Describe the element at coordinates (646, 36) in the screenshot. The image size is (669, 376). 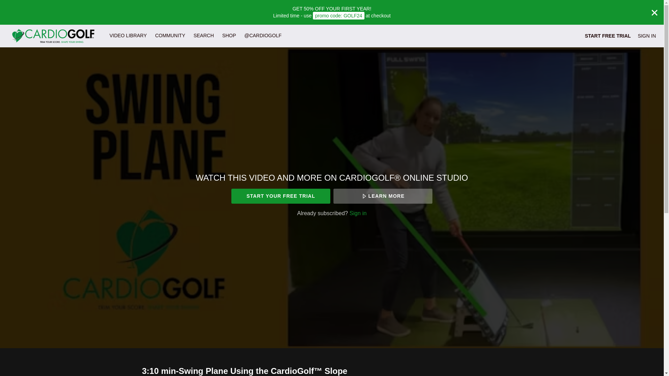
I see `SIGN IN` at that location.